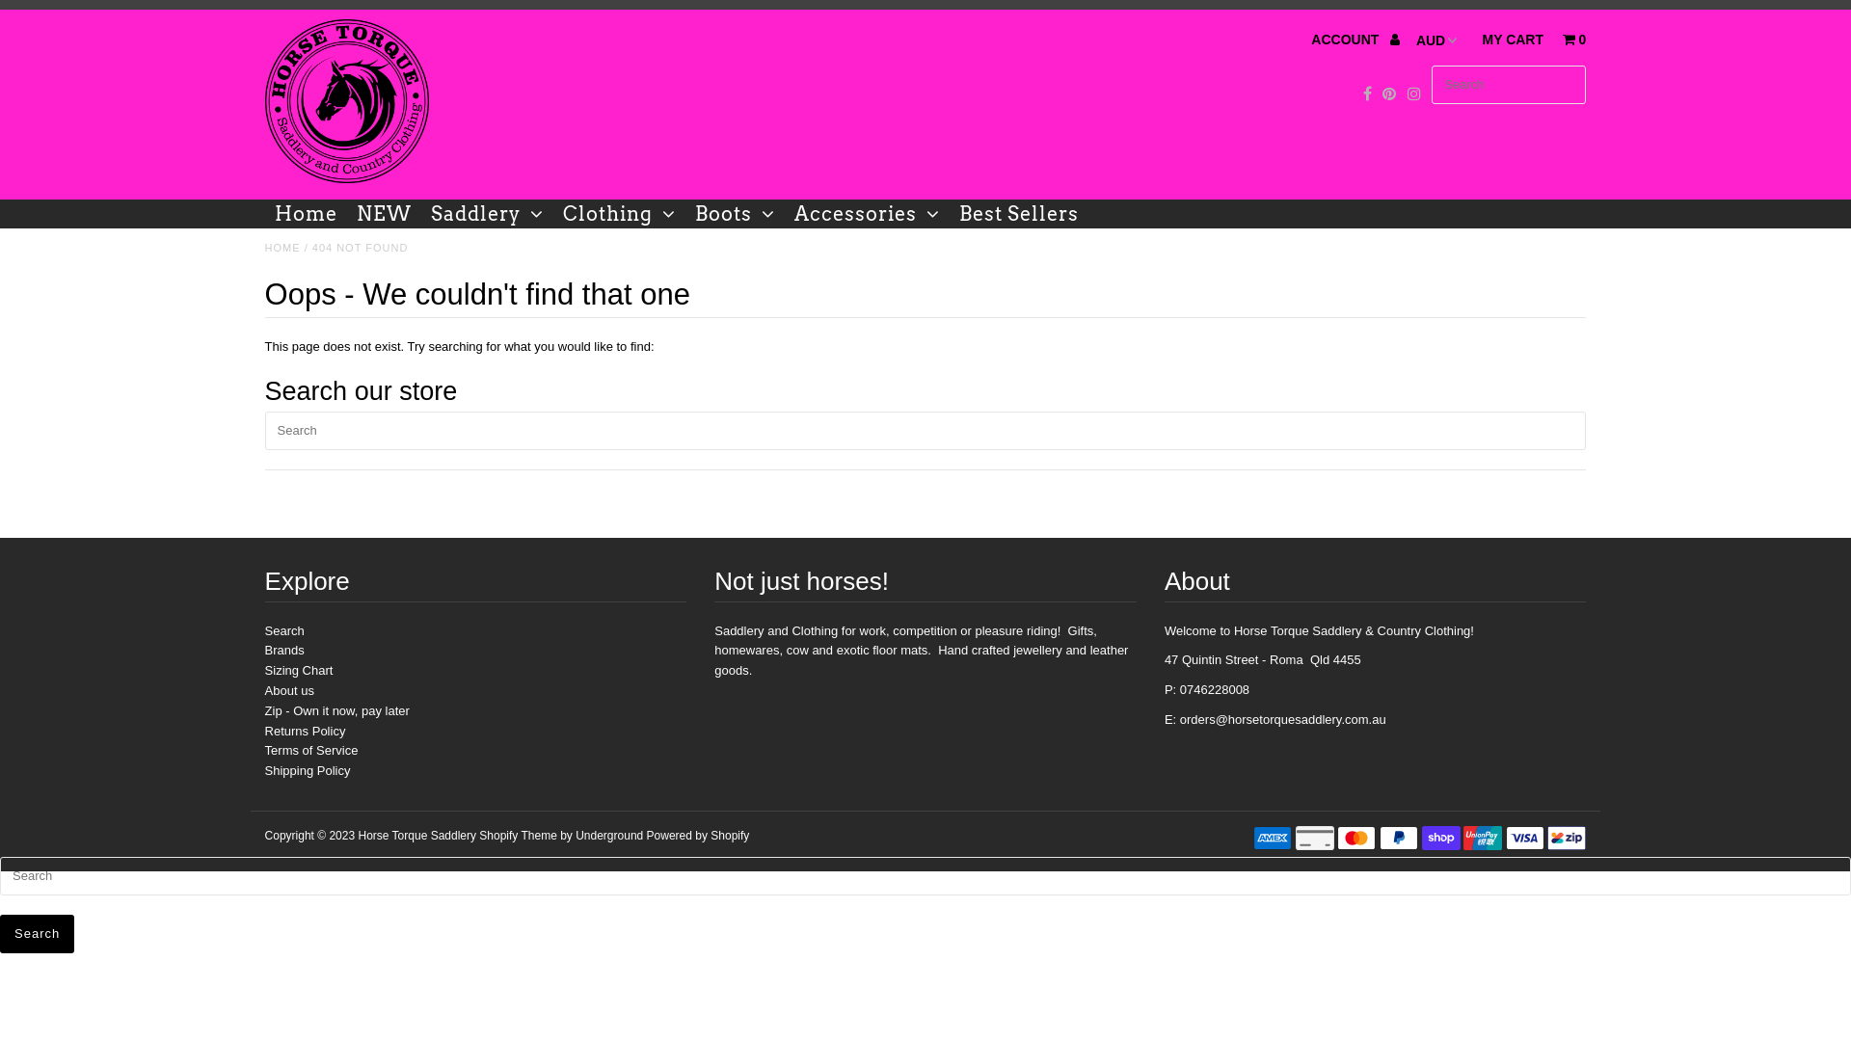  I want to click on Zip - Own it now, pay later, so click(337, 711).